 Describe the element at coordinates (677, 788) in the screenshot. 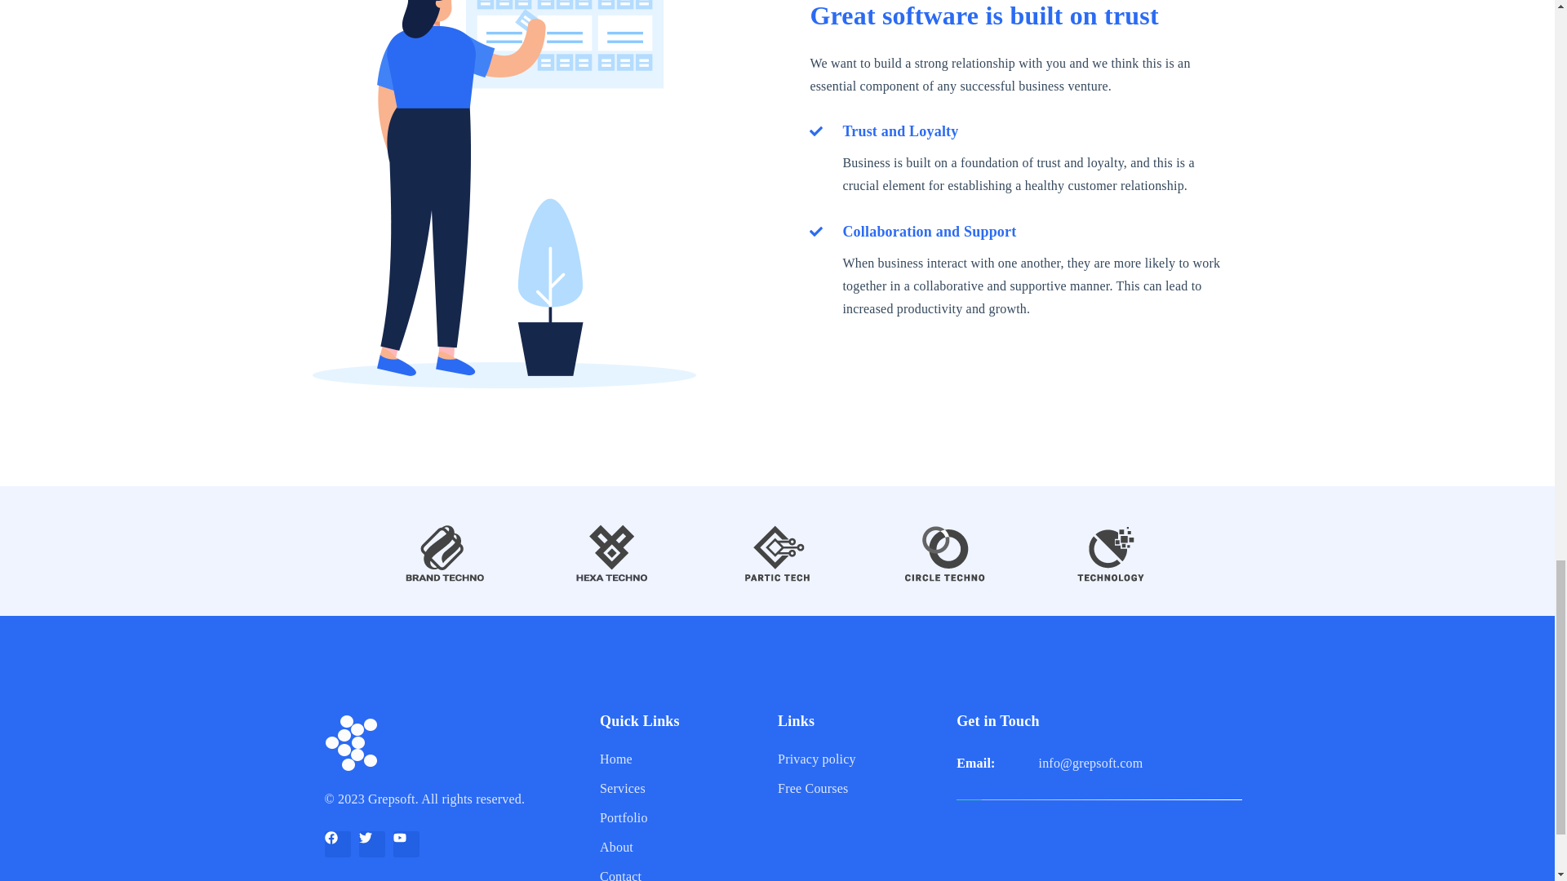

I see `Services` at that location.